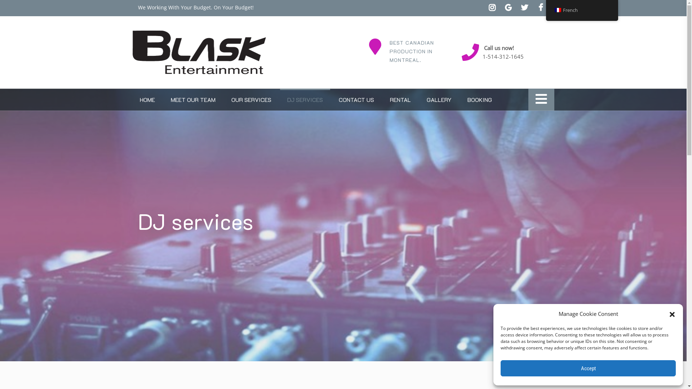  What do you see at coordinates (356, 99) in the screenshot?
I see `CONTACT US` at bounding box center [356, 99].